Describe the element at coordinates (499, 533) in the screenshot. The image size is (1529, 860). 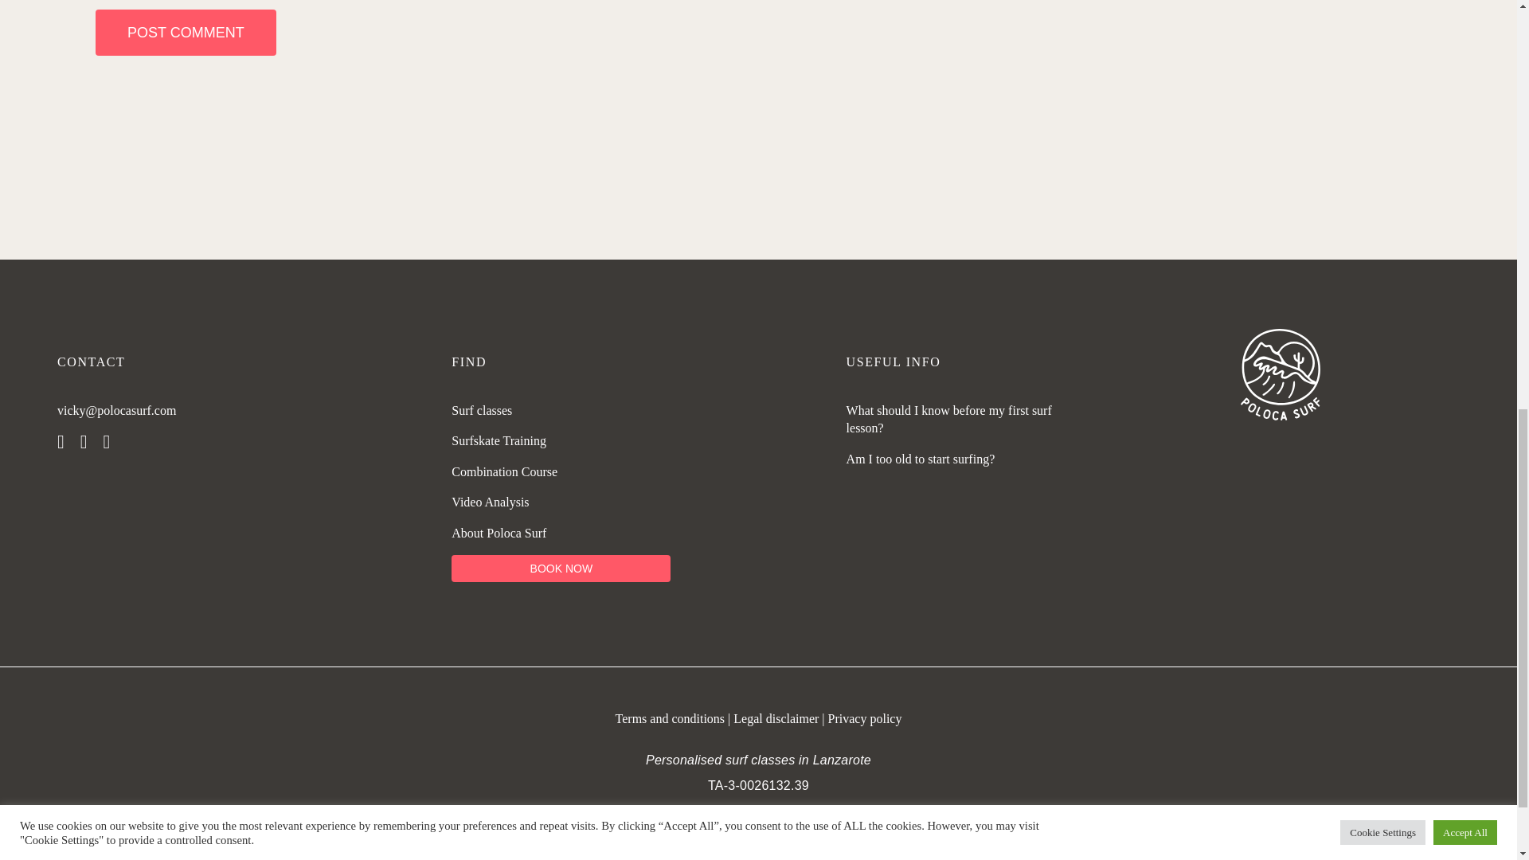
I see `About Poloca Surf` at that location.